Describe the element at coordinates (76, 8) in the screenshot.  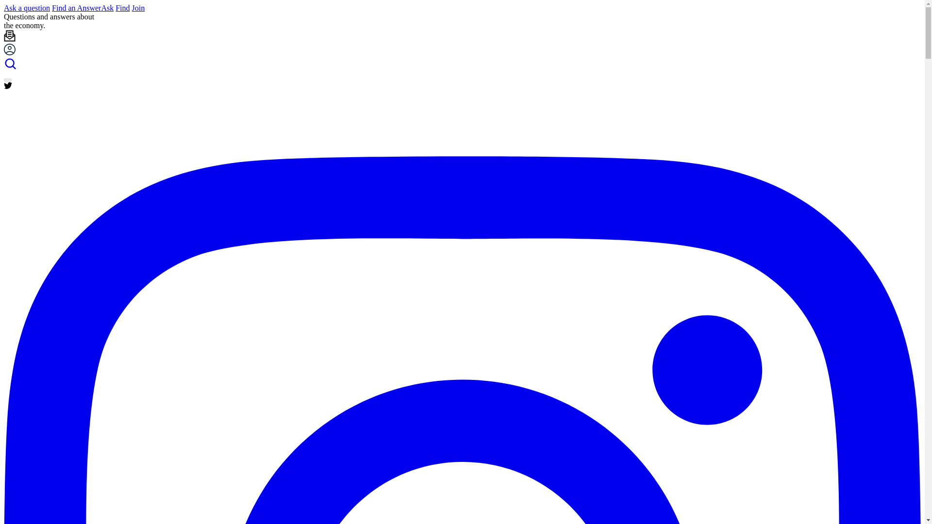
I see `Find an Answer` at that location.